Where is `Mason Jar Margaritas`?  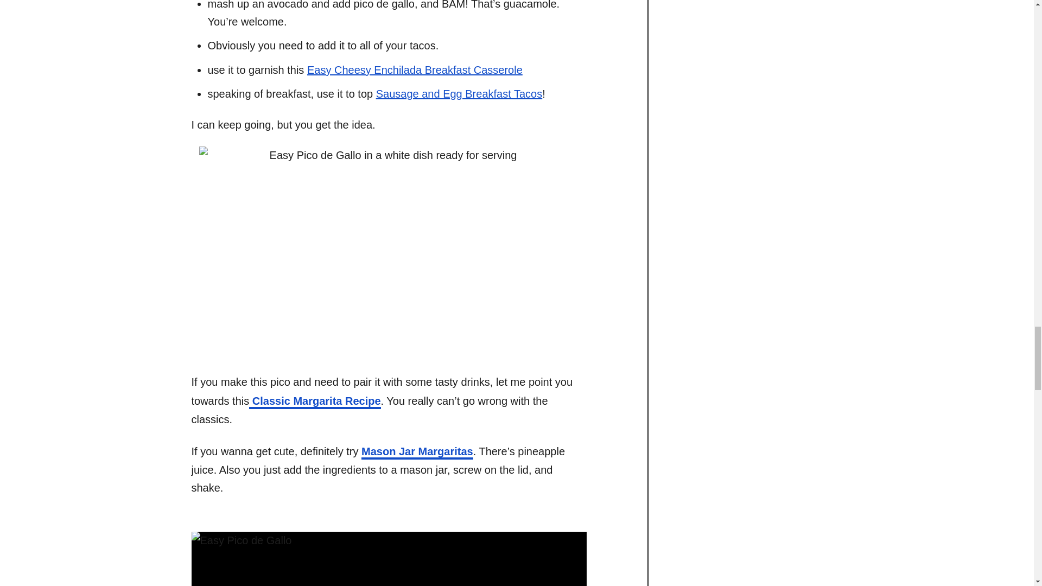 Mason Jar Margaritas is located at coordinates (417, 452).